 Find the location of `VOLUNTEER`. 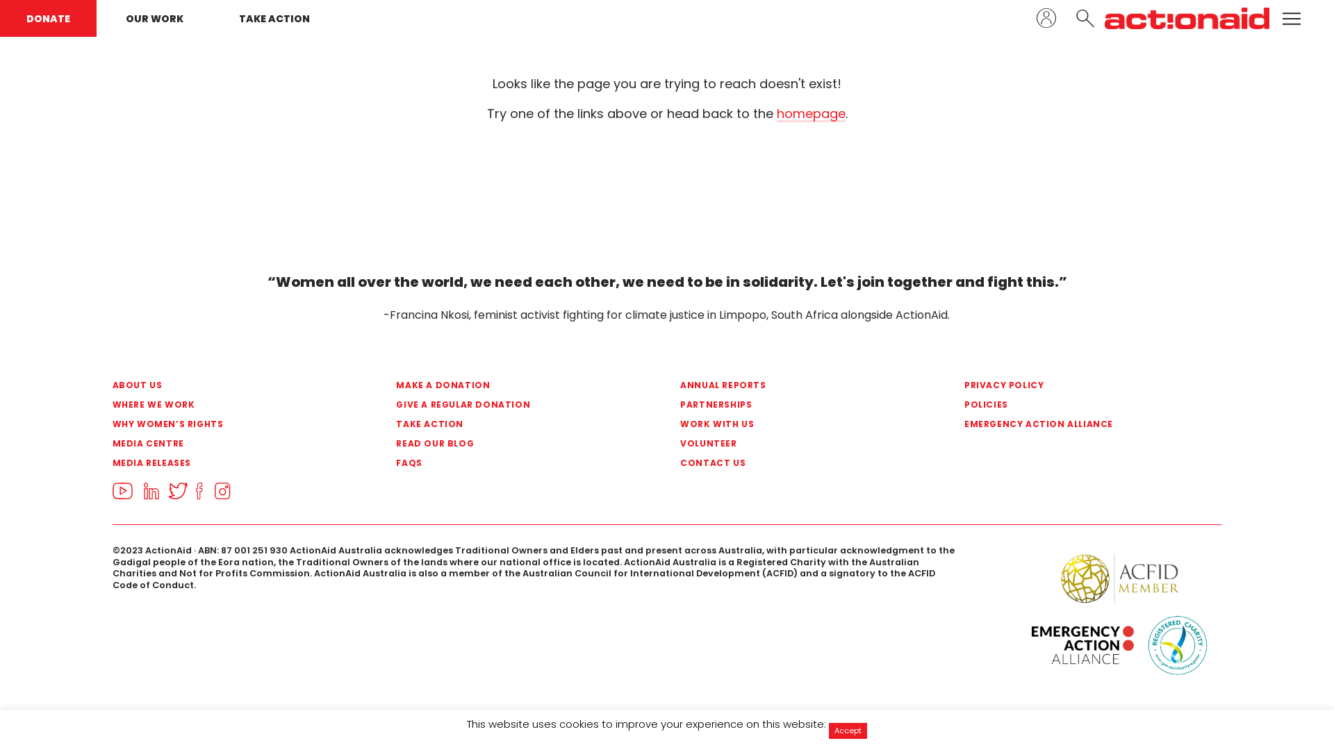

VOLUNTEER is located at coordinates (789, 444).